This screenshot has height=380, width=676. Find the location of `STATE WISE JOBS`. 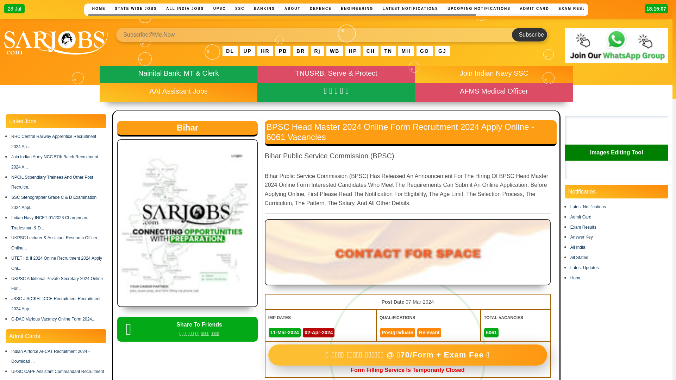

STATE WISE JOBS is located at coordinates (136, 8).